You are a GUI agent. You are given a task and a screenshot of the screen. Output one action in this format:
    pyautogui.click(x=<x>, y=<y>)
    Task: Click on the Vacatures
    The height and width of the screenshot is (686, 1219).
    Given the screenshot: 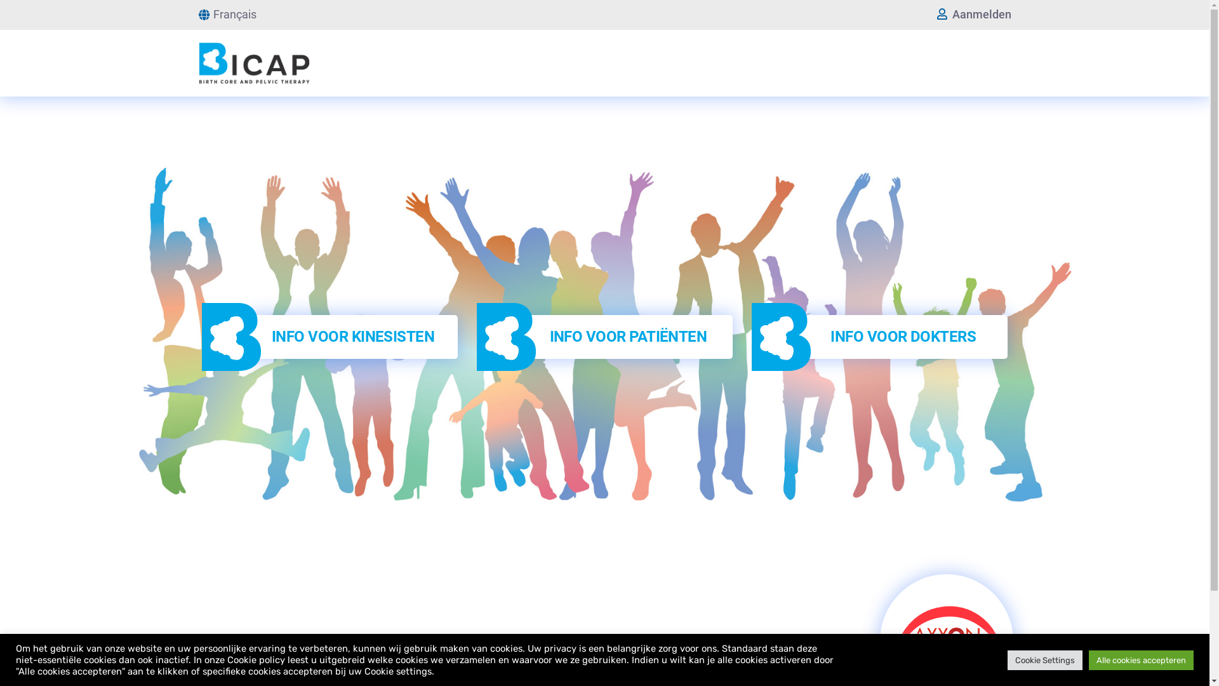 What is the action you would take?
    pyautogui.click(x=432, y=664)
    